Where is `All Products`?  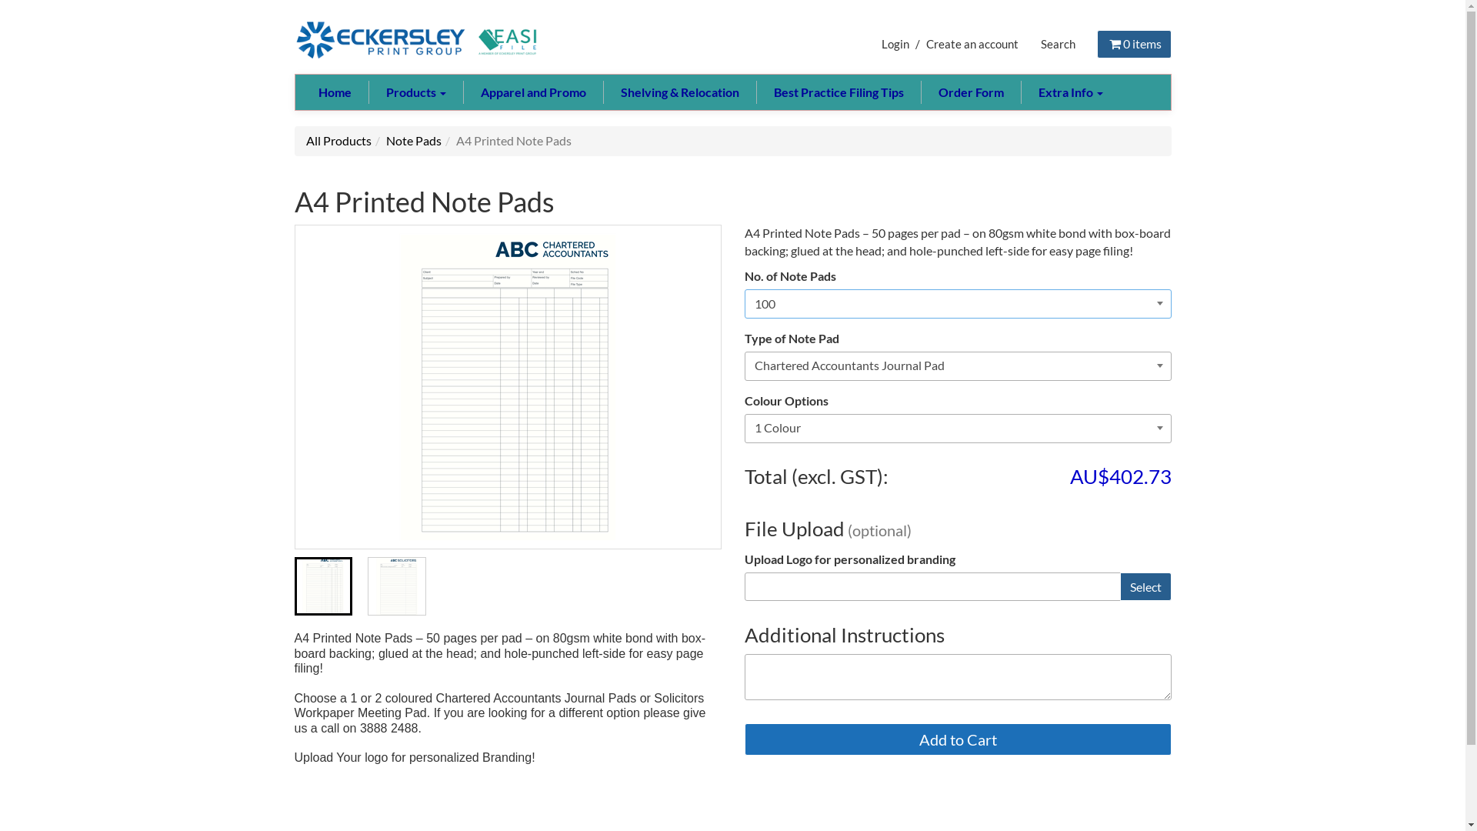
All Products is located at coordinates (338, 140).